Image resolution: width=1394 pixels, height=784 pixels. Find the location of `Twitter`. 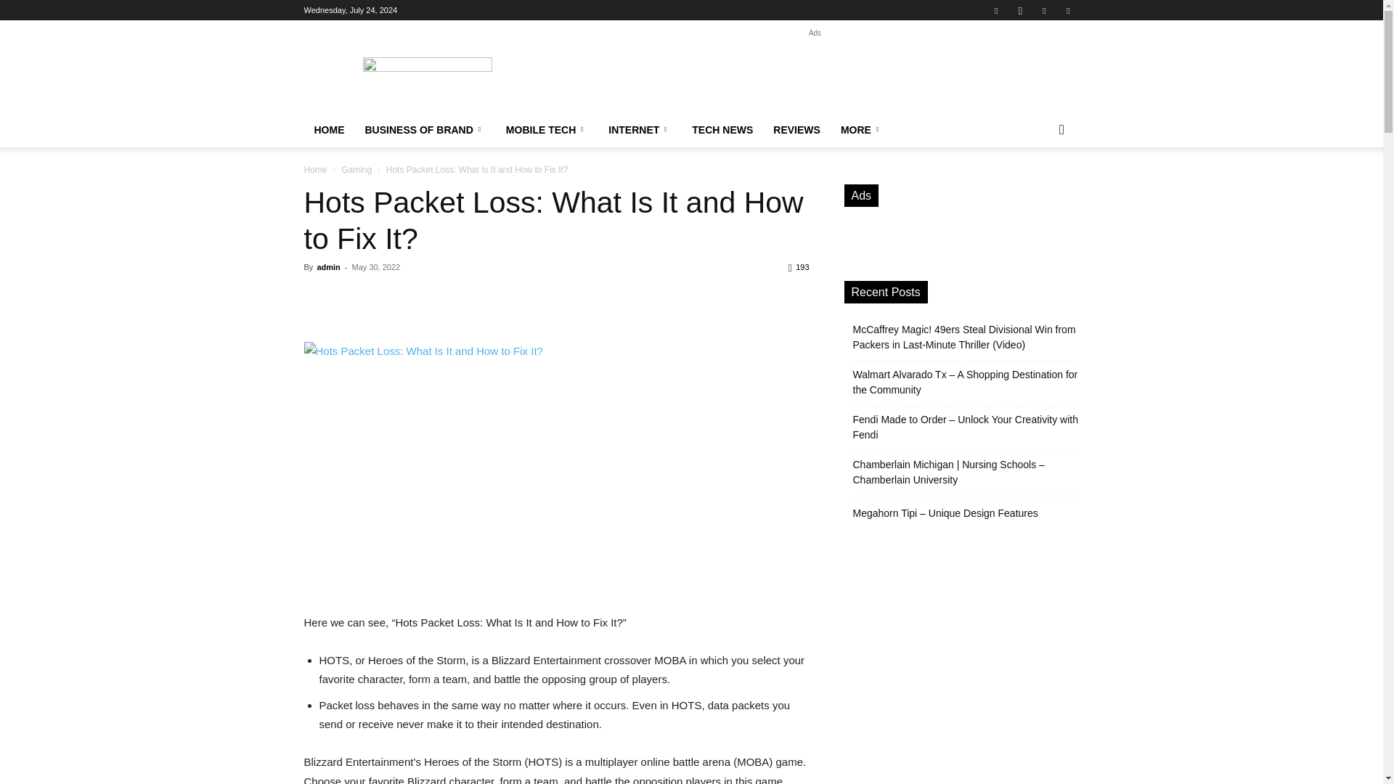

Twitter is located at coordinates (1067, 10).